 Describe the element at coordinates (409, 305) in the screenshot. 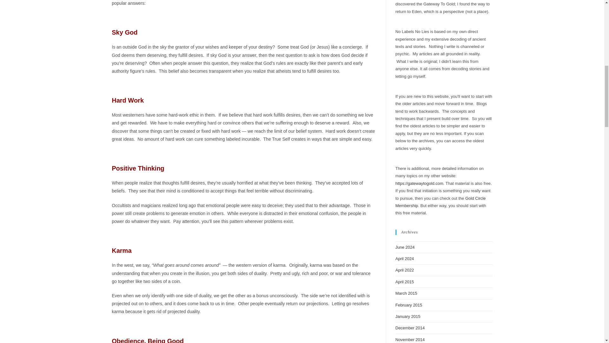

I see `February 2015` at that location.